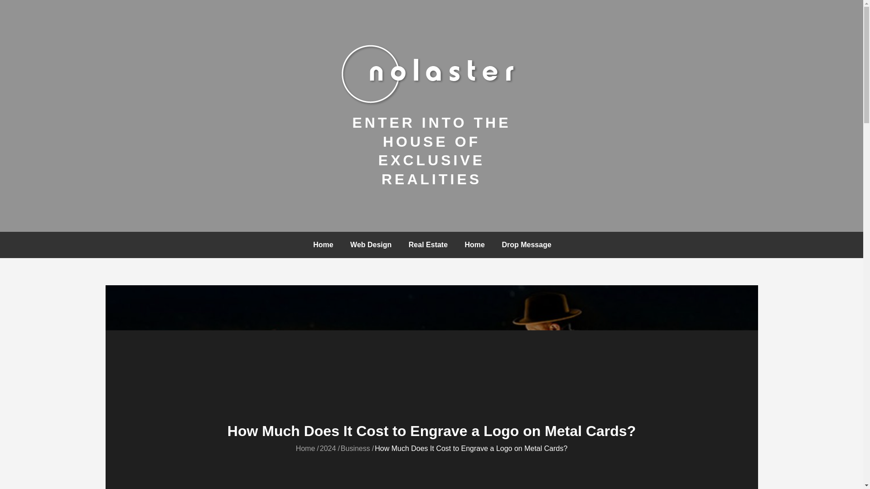  I want to click on Home, so click(305, 448).